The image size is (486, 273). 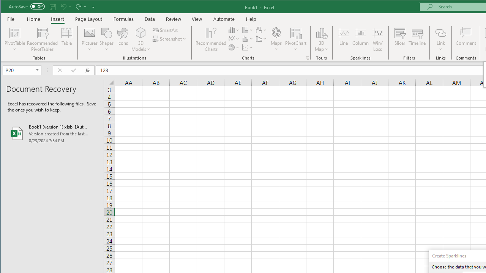 I want to click on Insert Hierarchy Chart, so click(x=248, y=30).